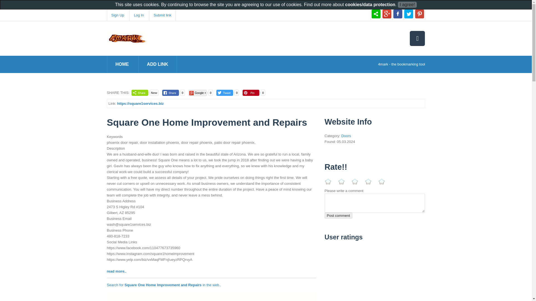 The image size is (536, 301). What do you see at coordinates (407, 5) in the screenshot?
I see `I agree!` at bounding box center [407, 5].